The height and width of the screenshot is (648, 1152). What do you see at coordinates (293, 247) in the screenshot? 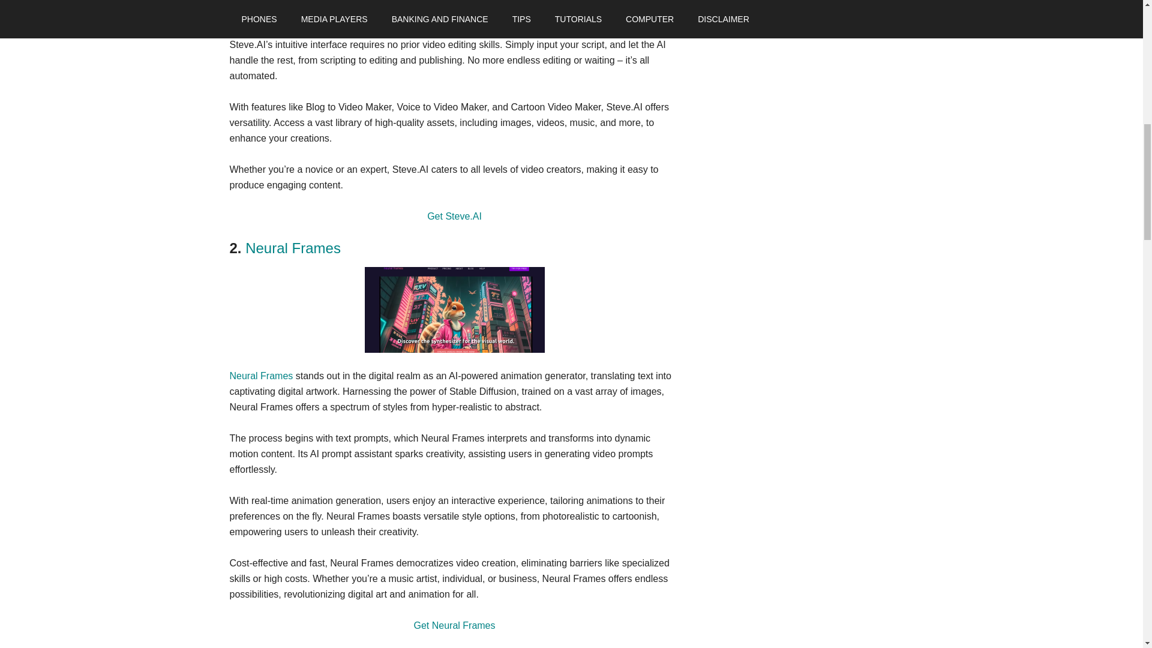
I see `Neural Frames` at bounding box center [293, 247].